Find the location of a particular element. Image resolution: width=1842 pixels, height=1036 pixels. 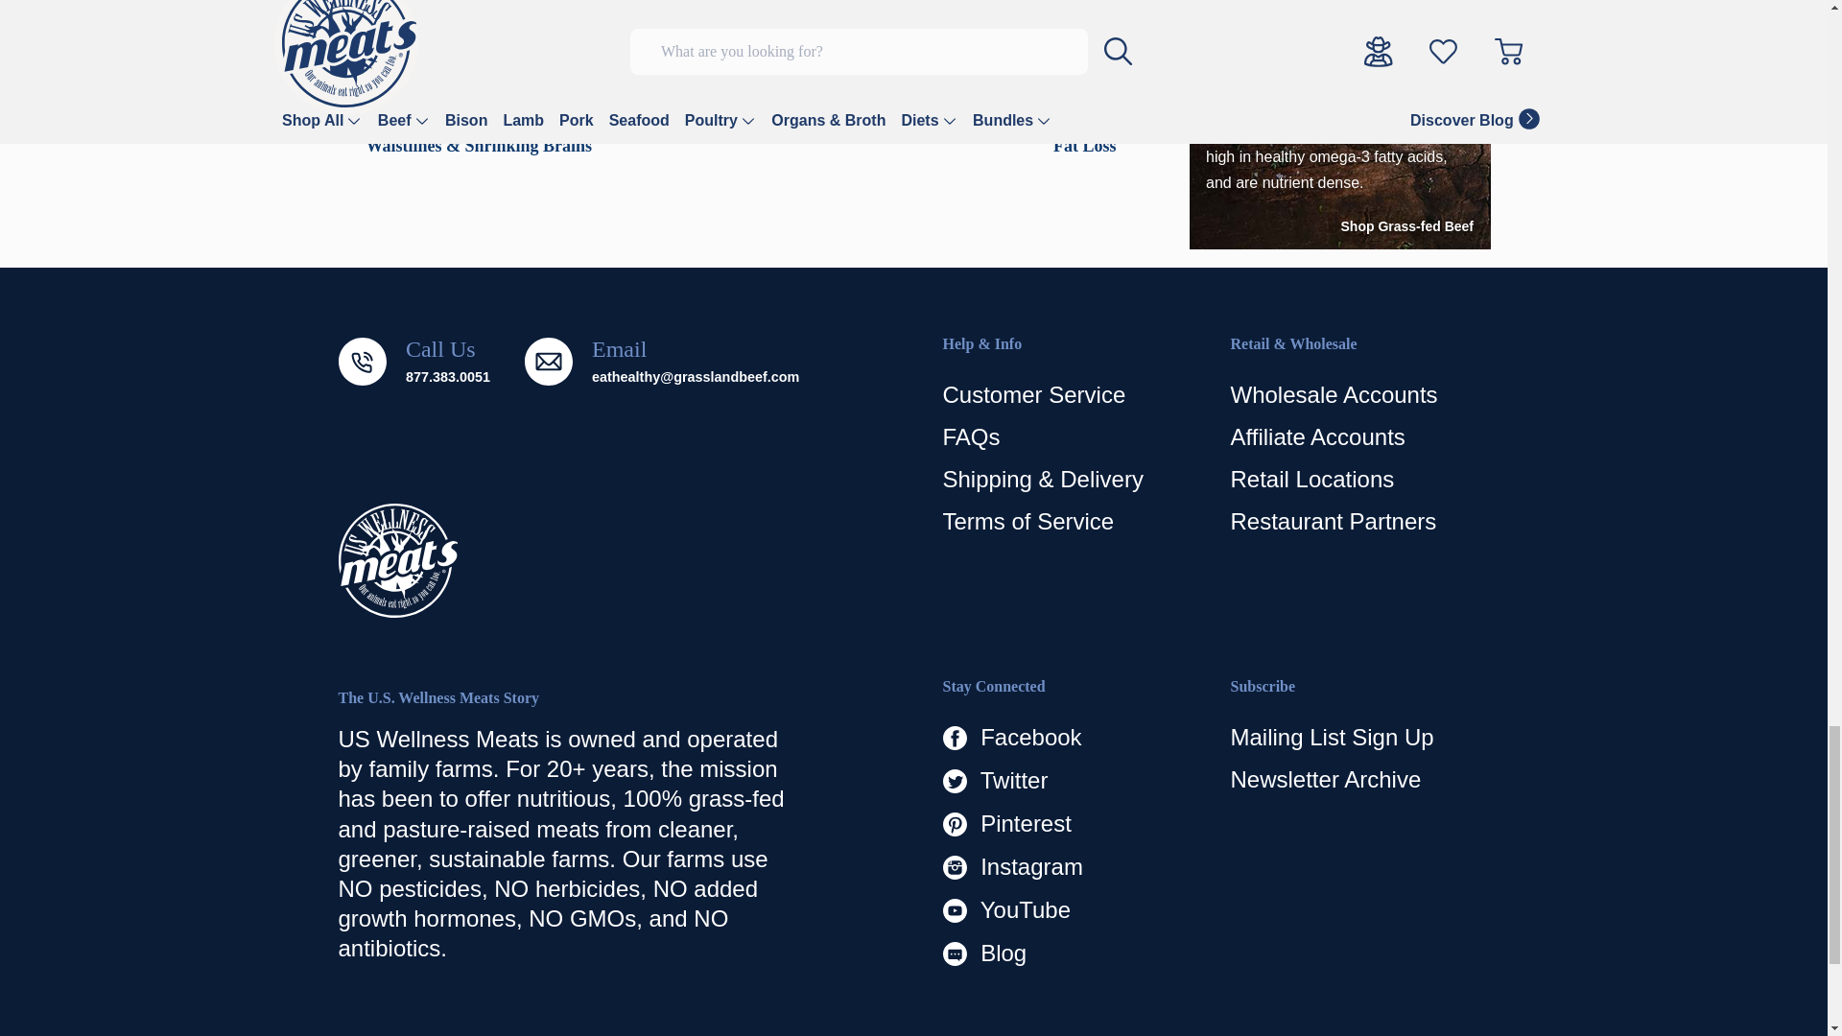

USWM Logo is located at coordinates (397, 560).